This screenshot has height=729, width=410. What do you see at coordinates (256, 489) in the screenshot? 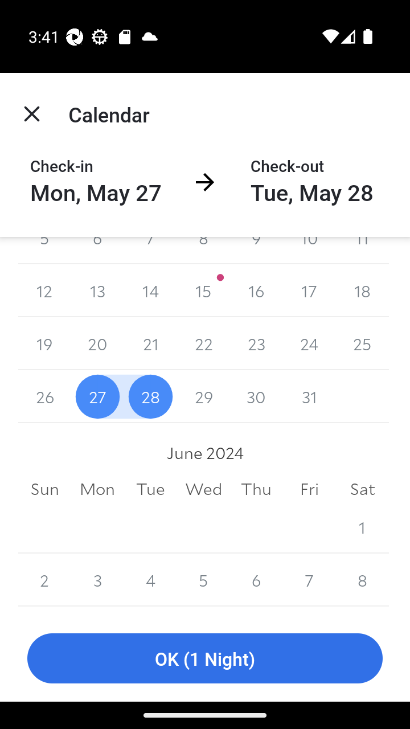
I see `Thu` at bounding box center [256, 489].